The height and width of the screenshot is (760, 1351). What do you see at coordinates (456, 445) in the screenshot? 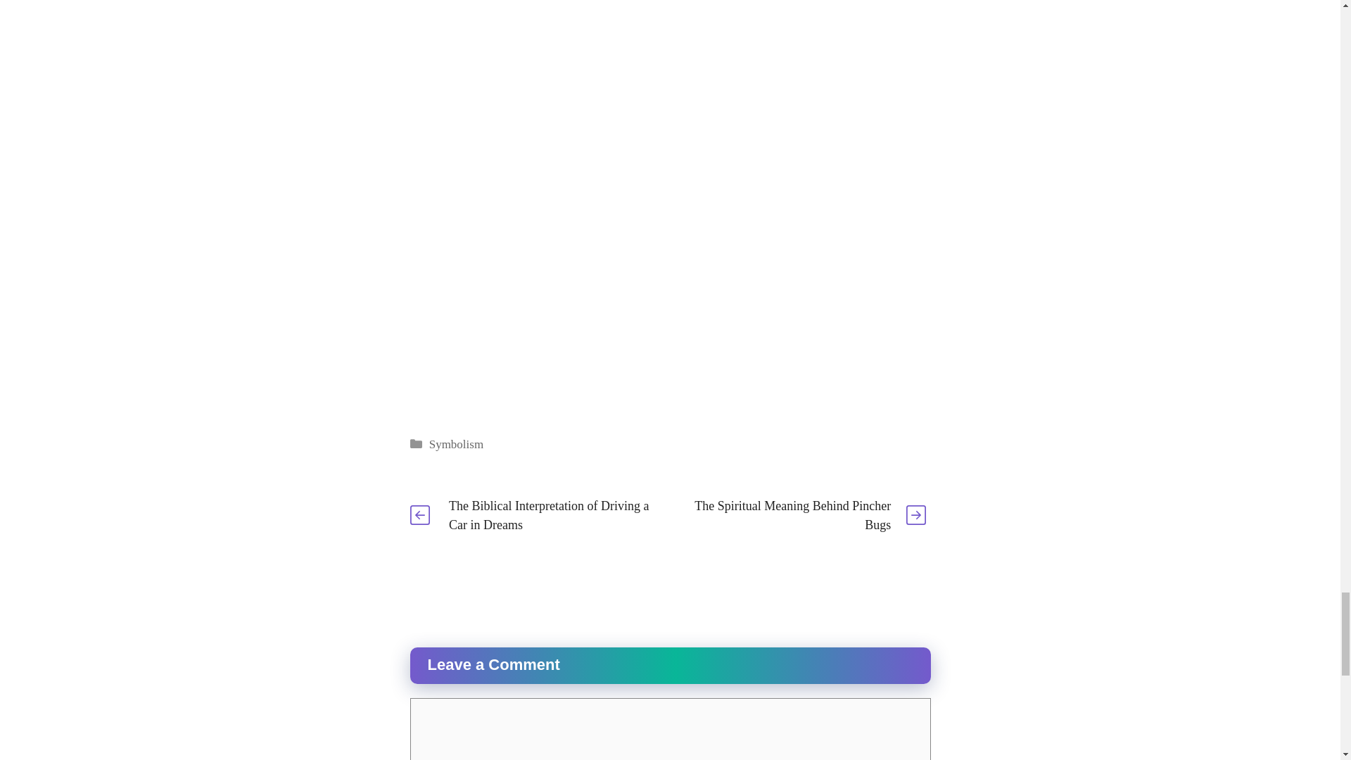
I see `Symbolism` at bounding box center [456, 445].